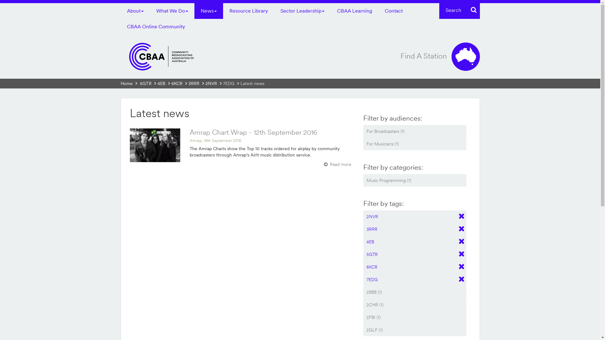 This screenshot has width=605, height=340. What do you see at coordinates (412, 317) in the screenshot?
I see `2FBI (1)
Apply 2FBI filter` at bounding box center [412, 317].